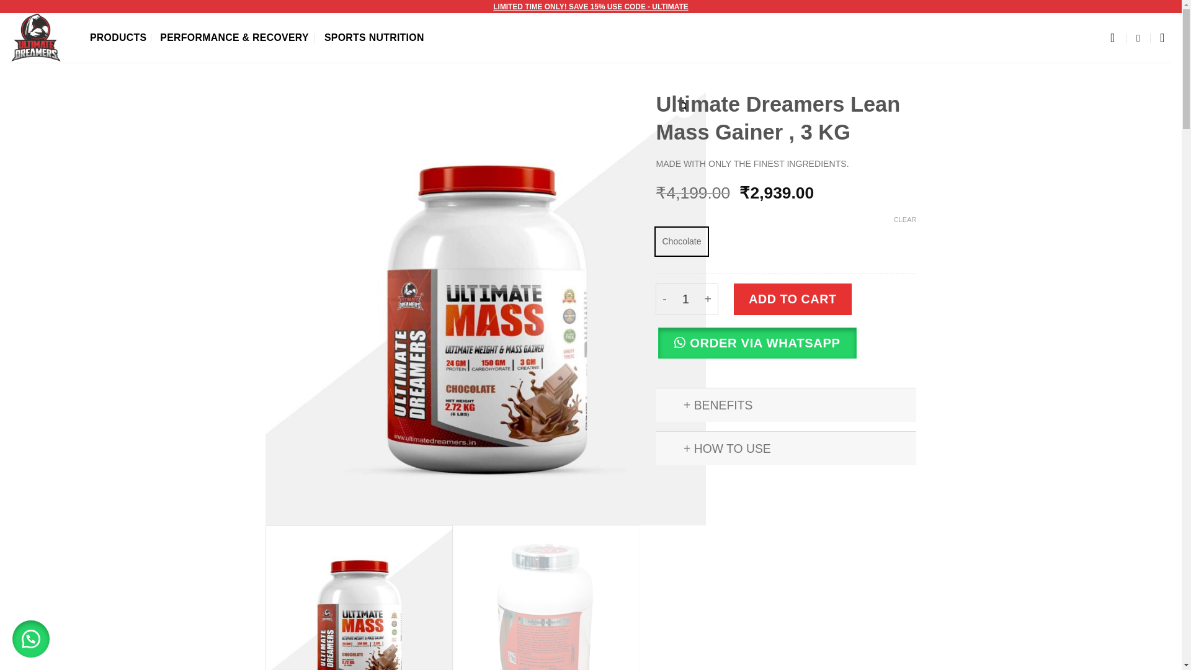  What do you see at coordinates (359, 598) in the screenshot?
I see `Ultimate Mass` at bounding box center [359, 598].